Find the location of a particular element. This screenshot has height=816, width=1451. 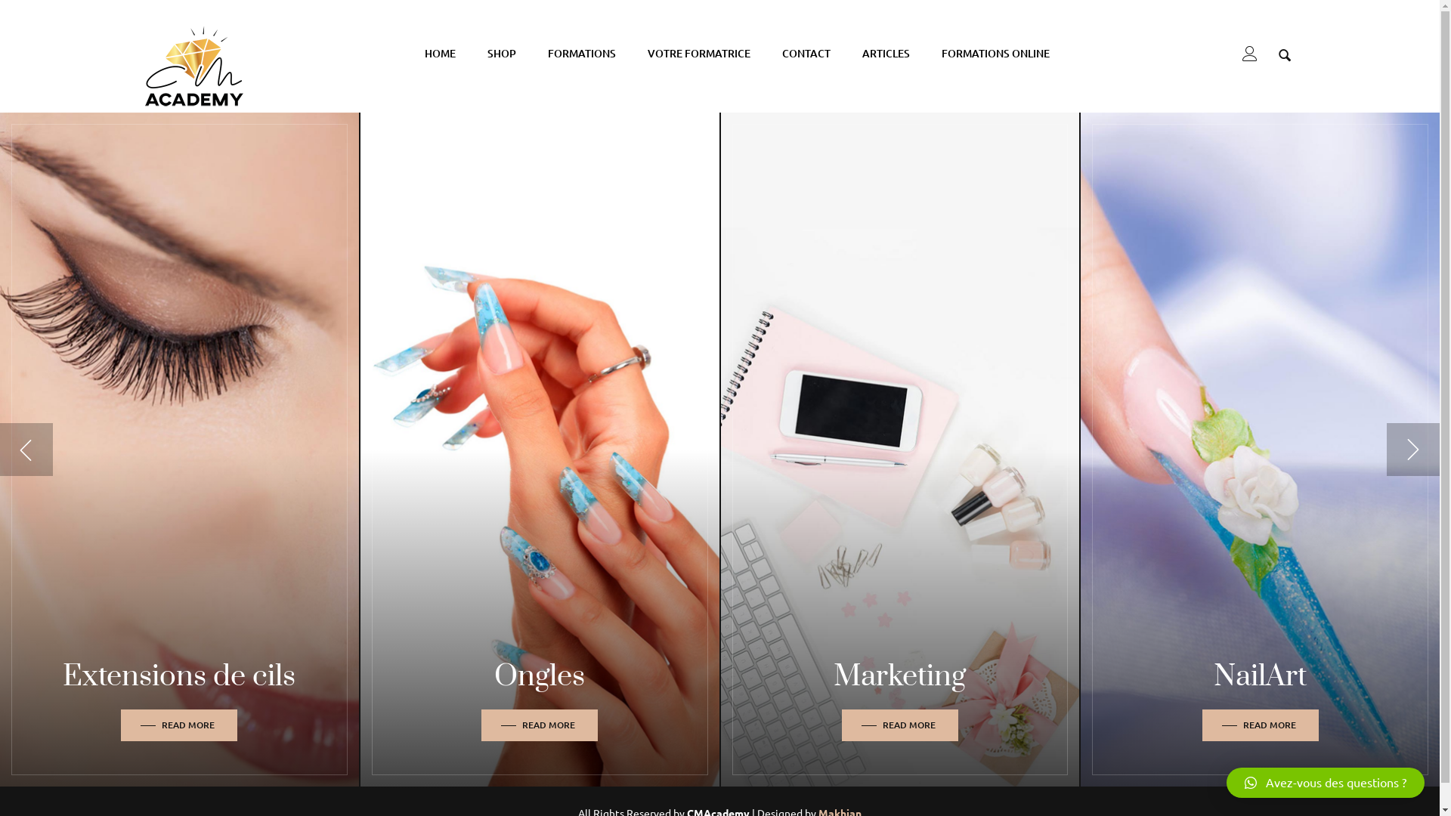

Marketing
READ MORE is located at coordinates (901, 450).